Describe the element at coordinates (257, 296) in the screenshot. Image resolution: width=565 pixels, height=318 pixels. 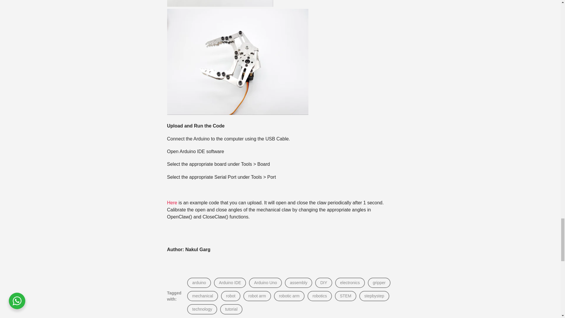
I see `Show articles tagged robot arm` at that location.